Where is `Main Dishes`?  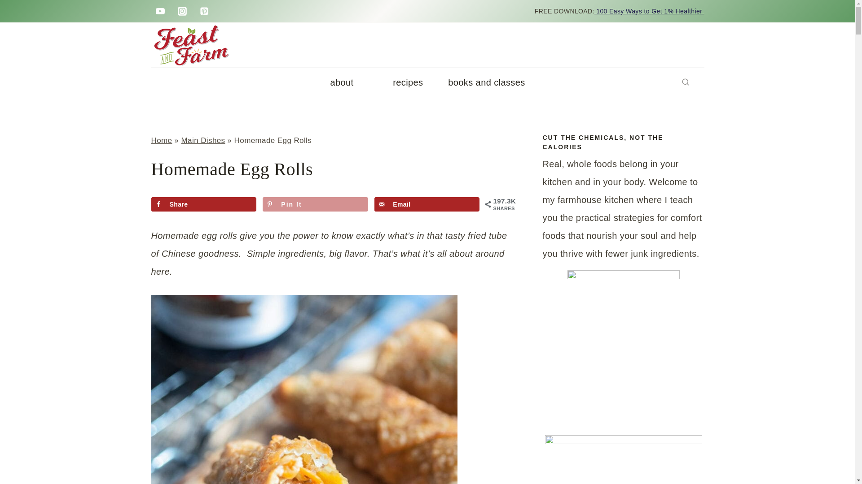
Main Dishes is located at coordinates (203, 140).